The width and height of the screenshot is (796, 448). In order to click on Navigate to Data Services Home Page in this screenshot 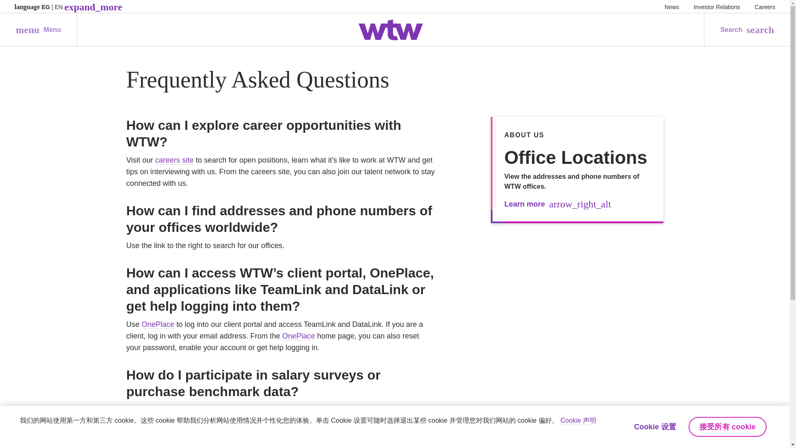, I will do `click(38, 30)`.